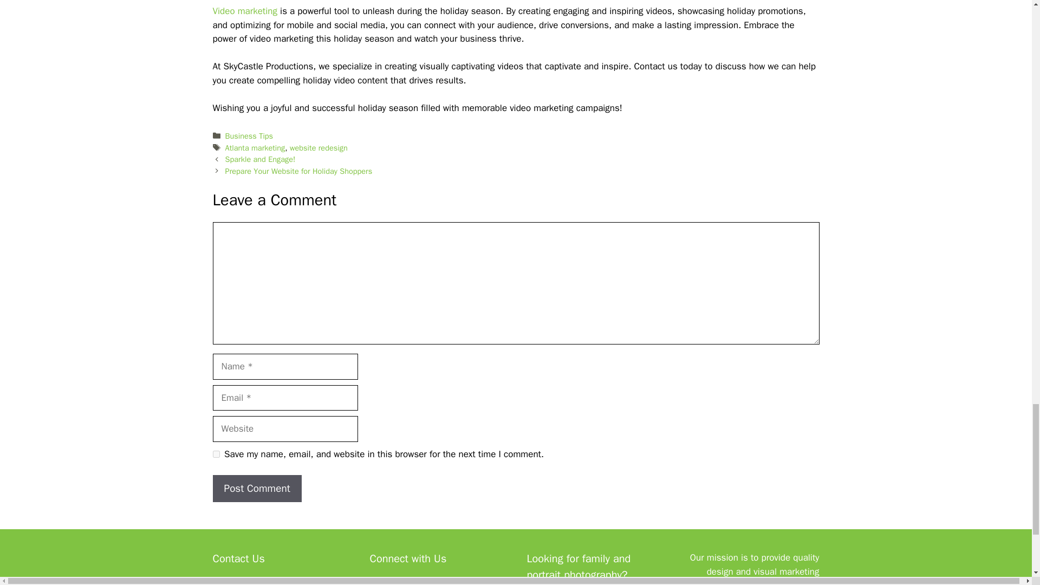 The width and height of the screenshot is (1040, 585). I want to click on Video marketing, so click(245, 11).